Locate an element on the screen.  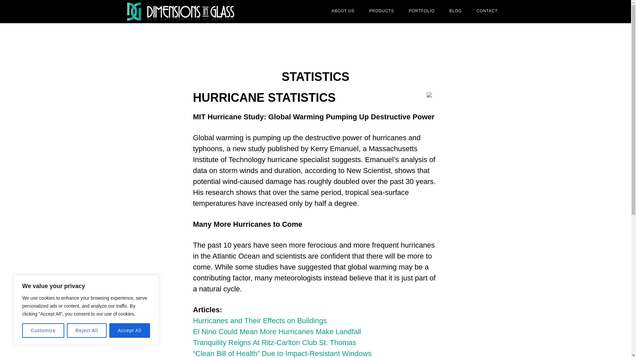
PORTFOLIO is located at coordinates (421, 11).